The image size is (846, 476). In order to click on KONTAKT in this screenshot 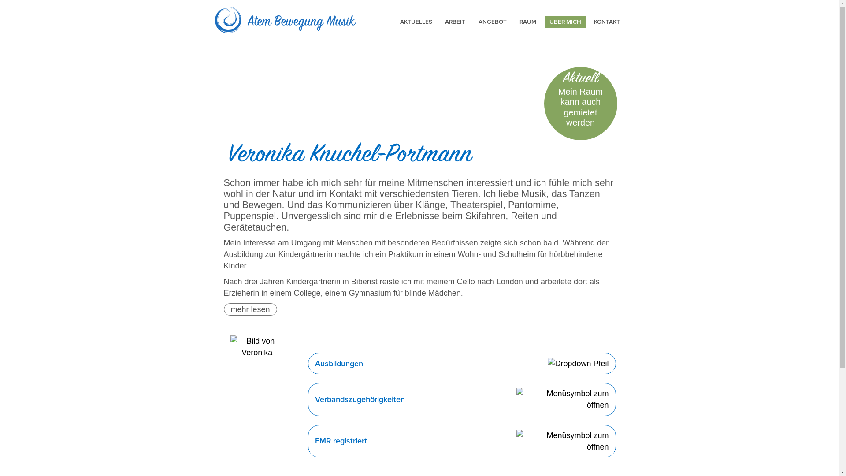, I will do `click(607, 22)`.